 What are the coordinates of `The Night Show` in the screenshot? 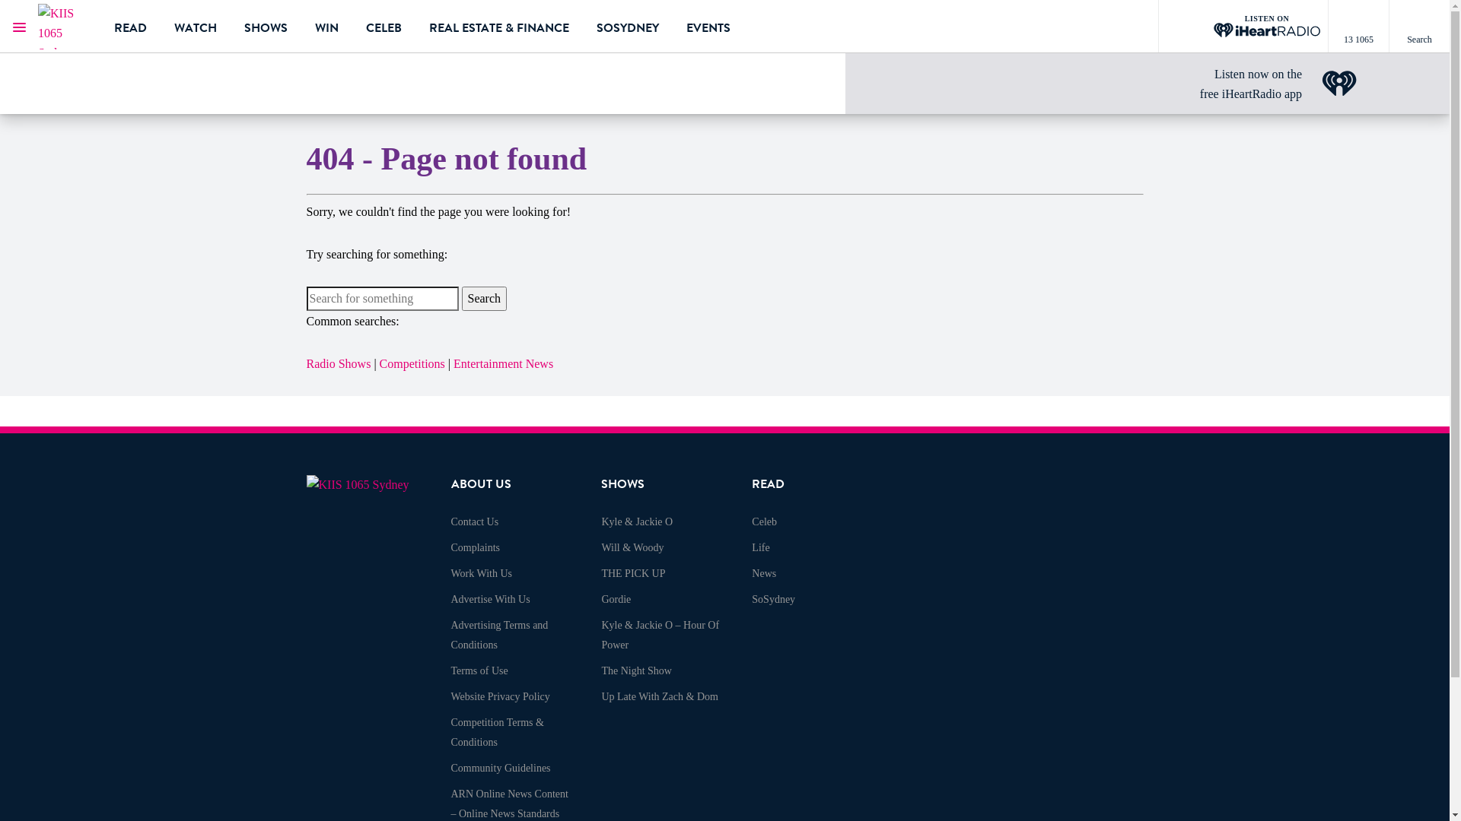 It's located at (636, 670).